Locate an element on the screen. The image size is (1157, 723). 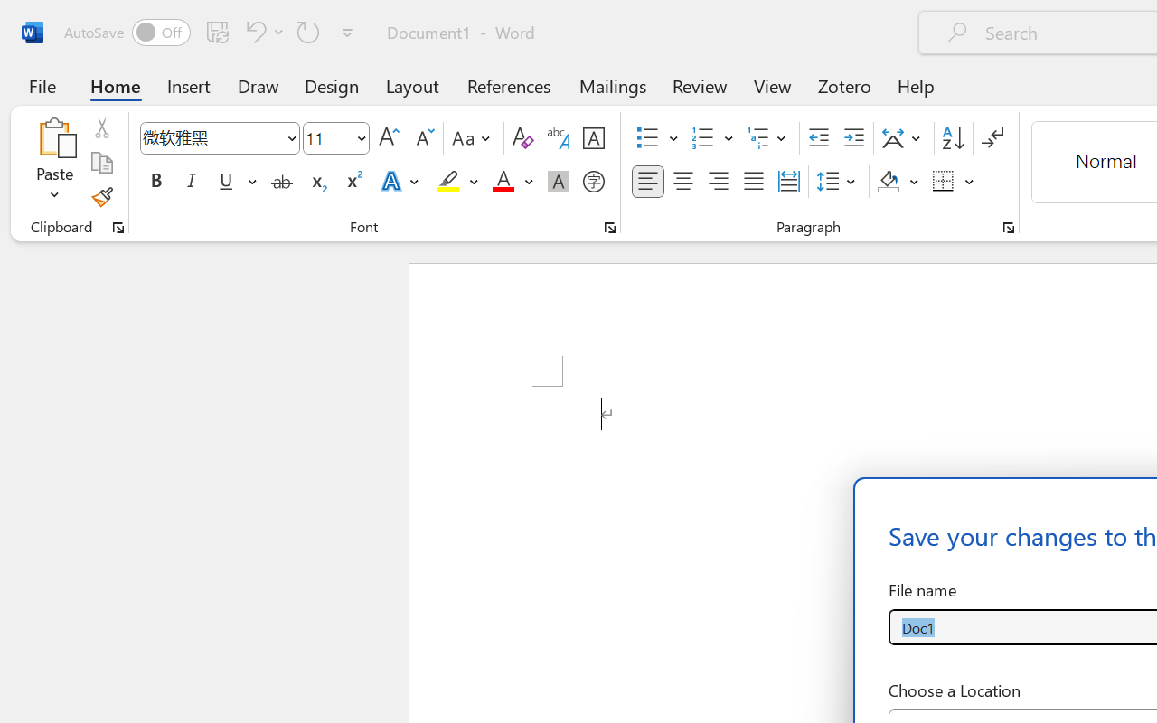
Undo <ApplyStyleToDoc>b__0 is located at coordinates (262, 32).